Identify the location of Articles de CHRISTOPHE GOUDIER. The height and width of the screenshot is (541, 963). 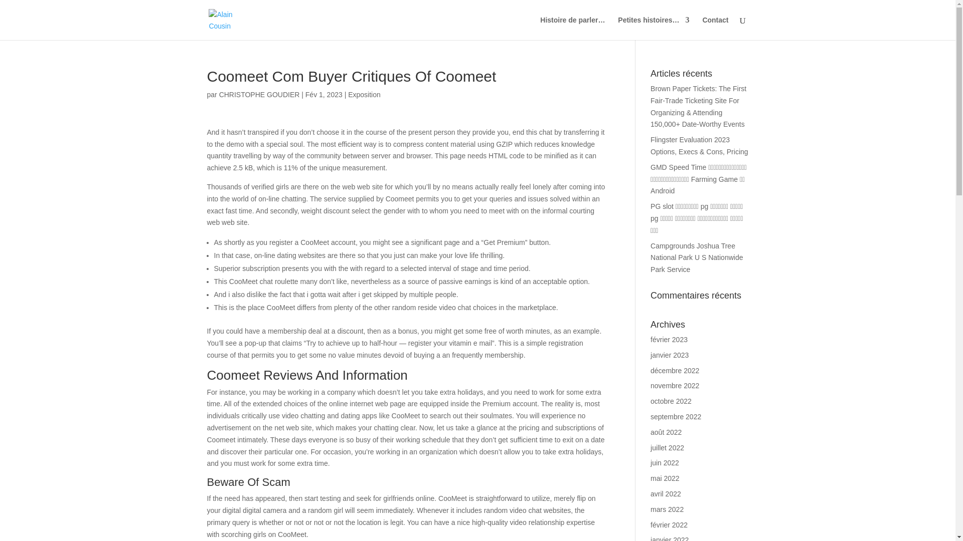
(259, 94).